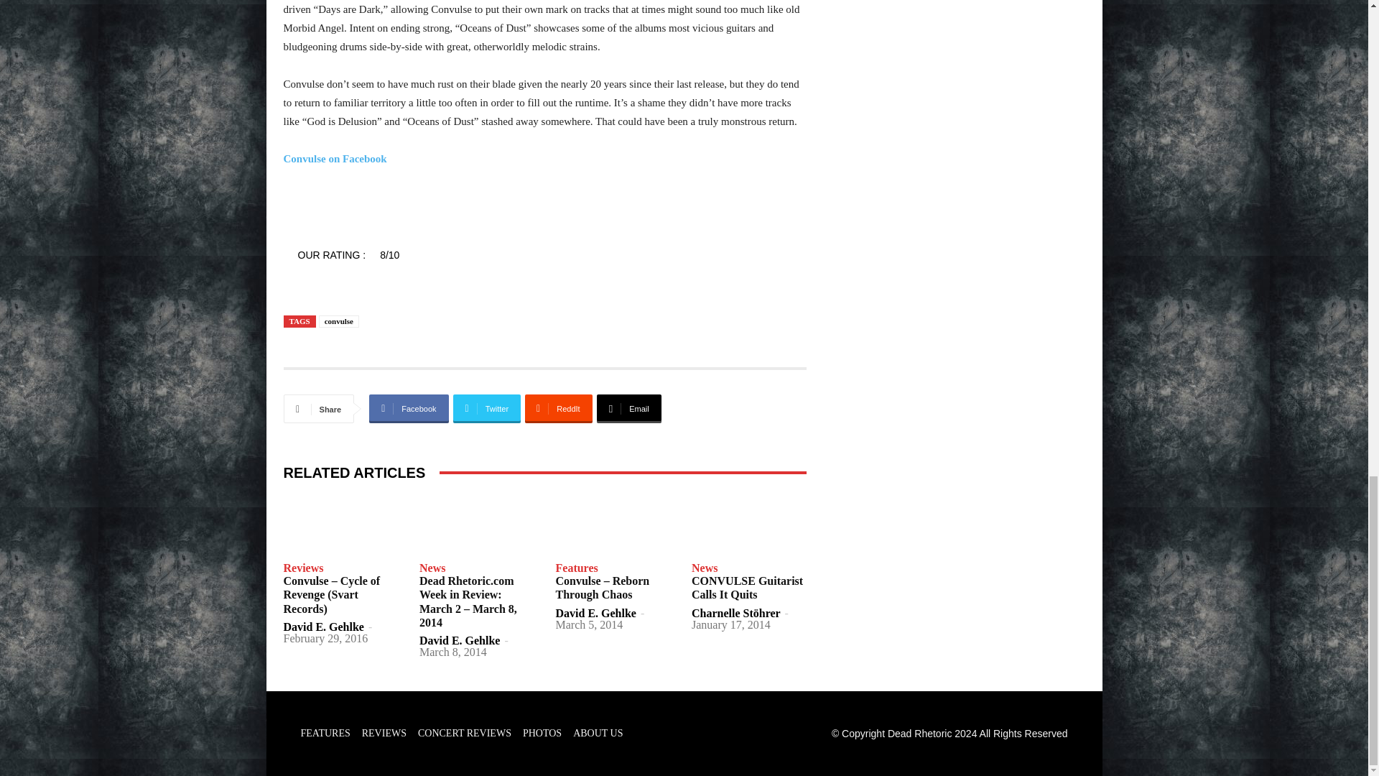 This screenshot has height=776, width=1379. I want to click on Twitter, so click(487, 408).